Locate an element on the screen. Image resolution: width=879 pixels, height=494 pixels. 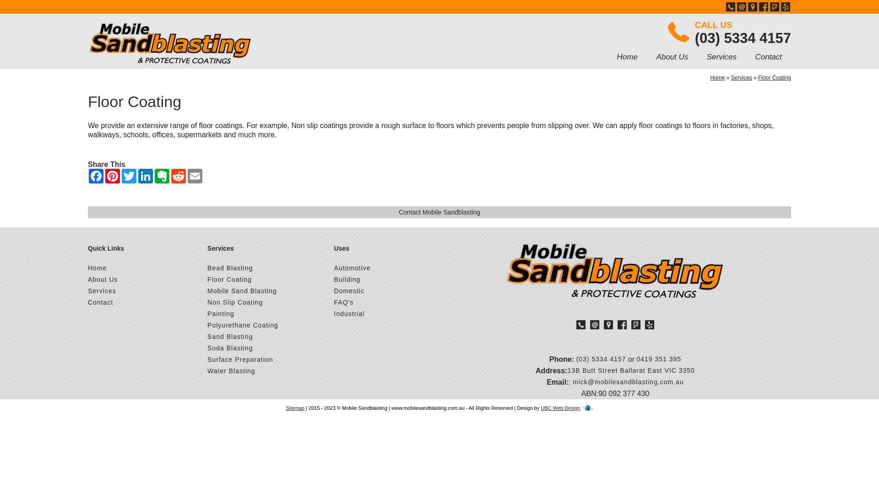
Evernote is located at coordinates (162, 176).